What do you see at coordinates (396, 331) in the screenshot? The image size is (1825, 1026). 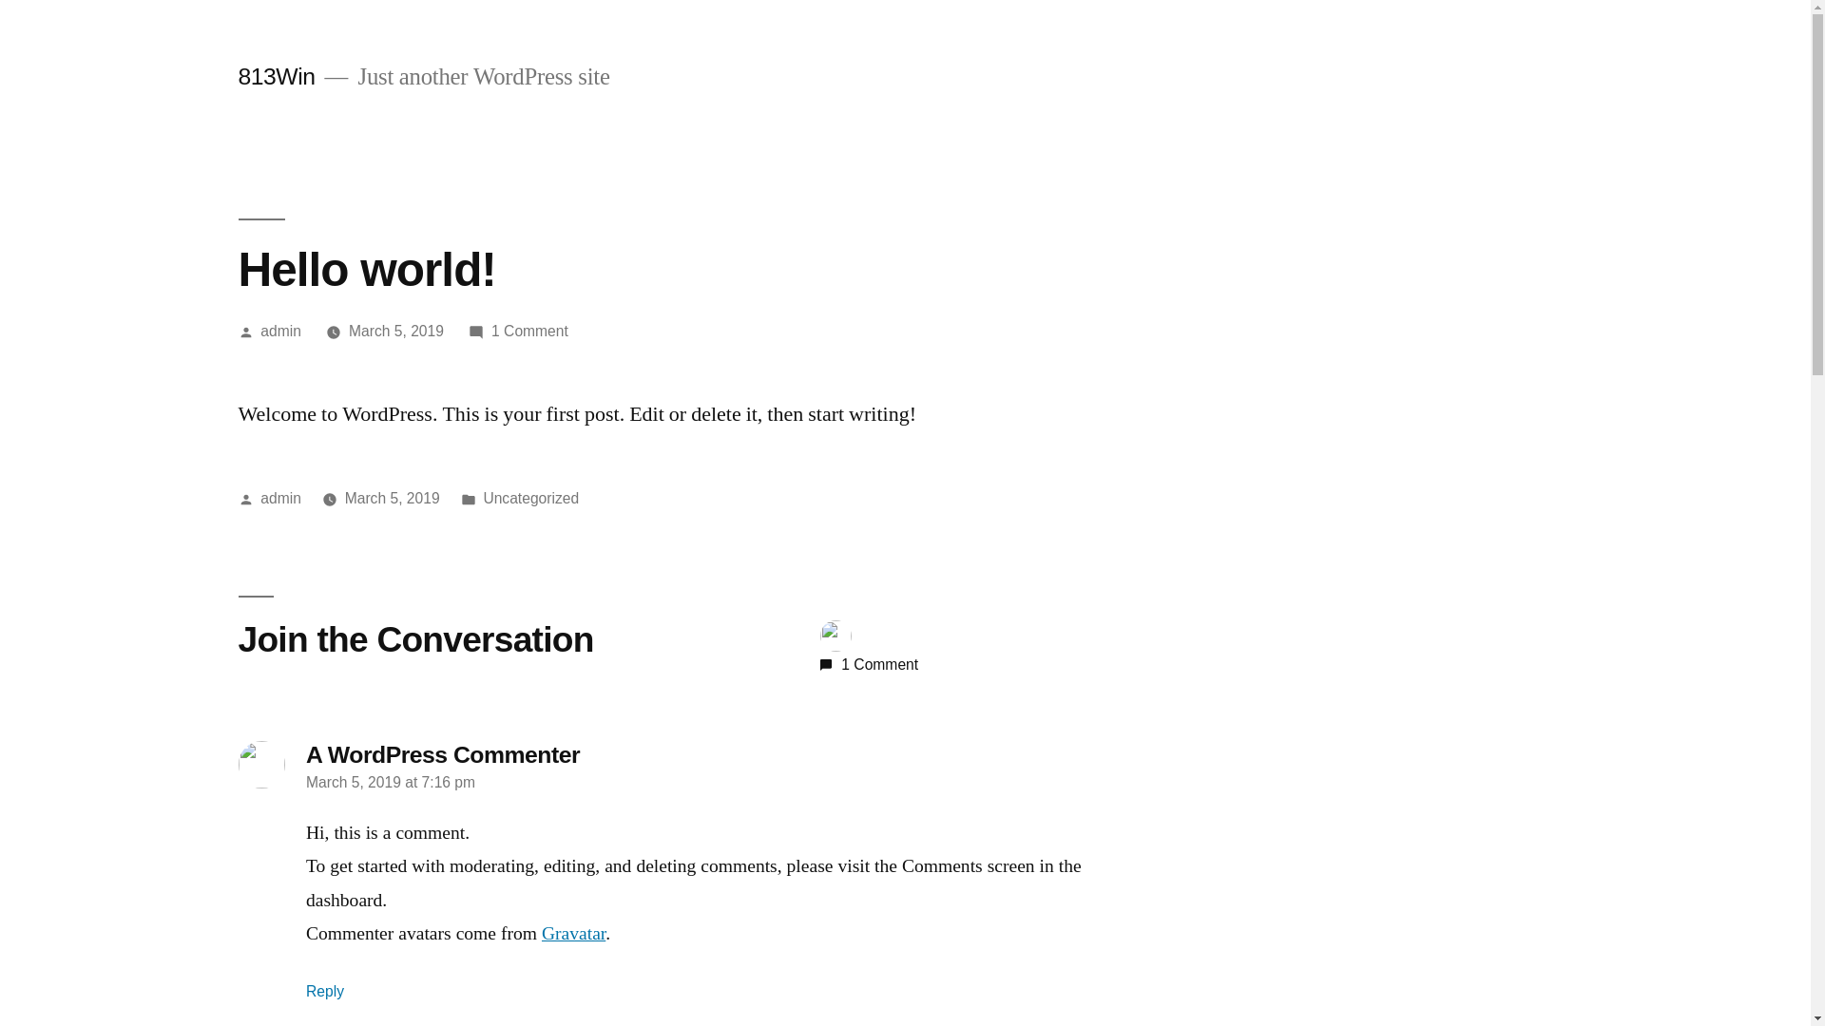 I see `March 5, 2019` at bounding box center [396, 331].